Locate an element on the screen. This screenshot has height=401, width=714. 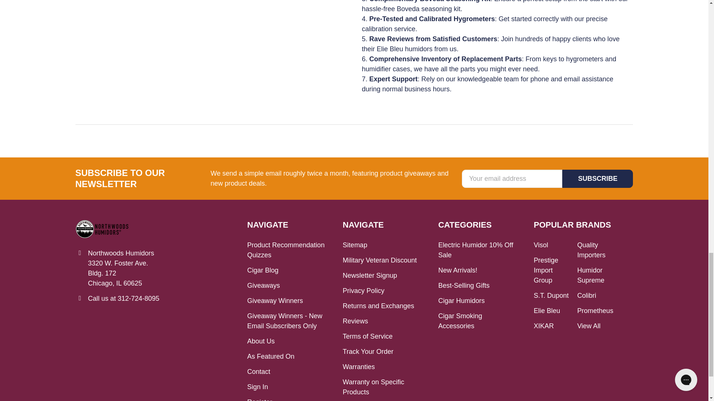
Subscribe is located at coordinates (597, 179).